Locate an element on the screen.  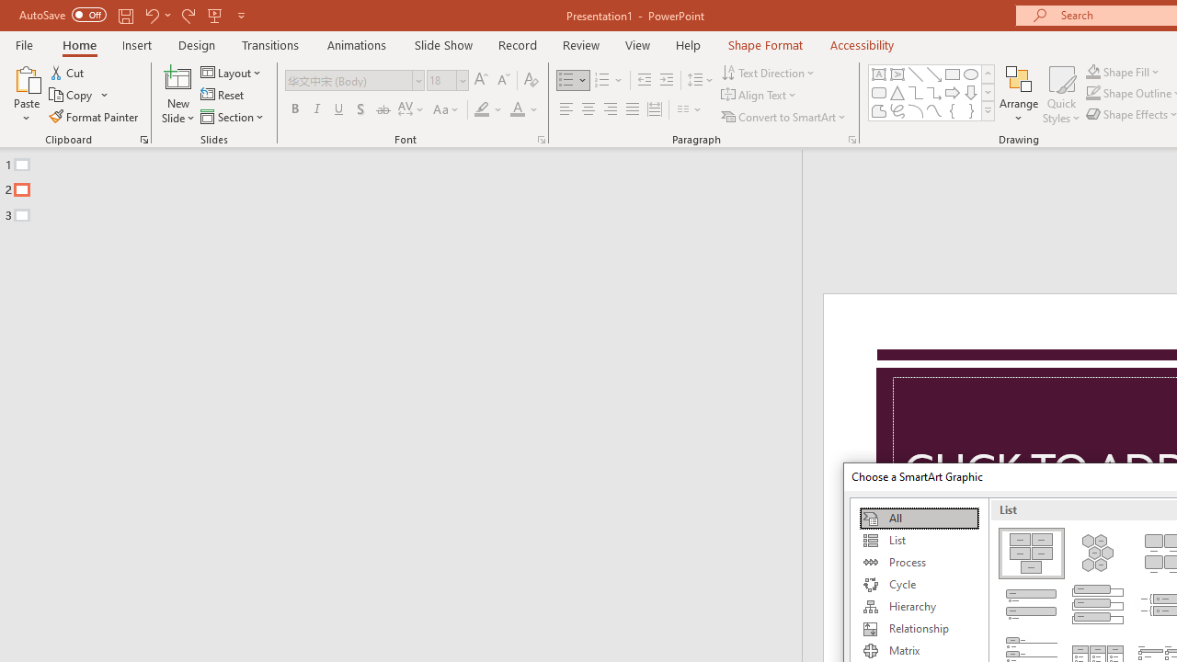
All is located at coordinates (919, 519).